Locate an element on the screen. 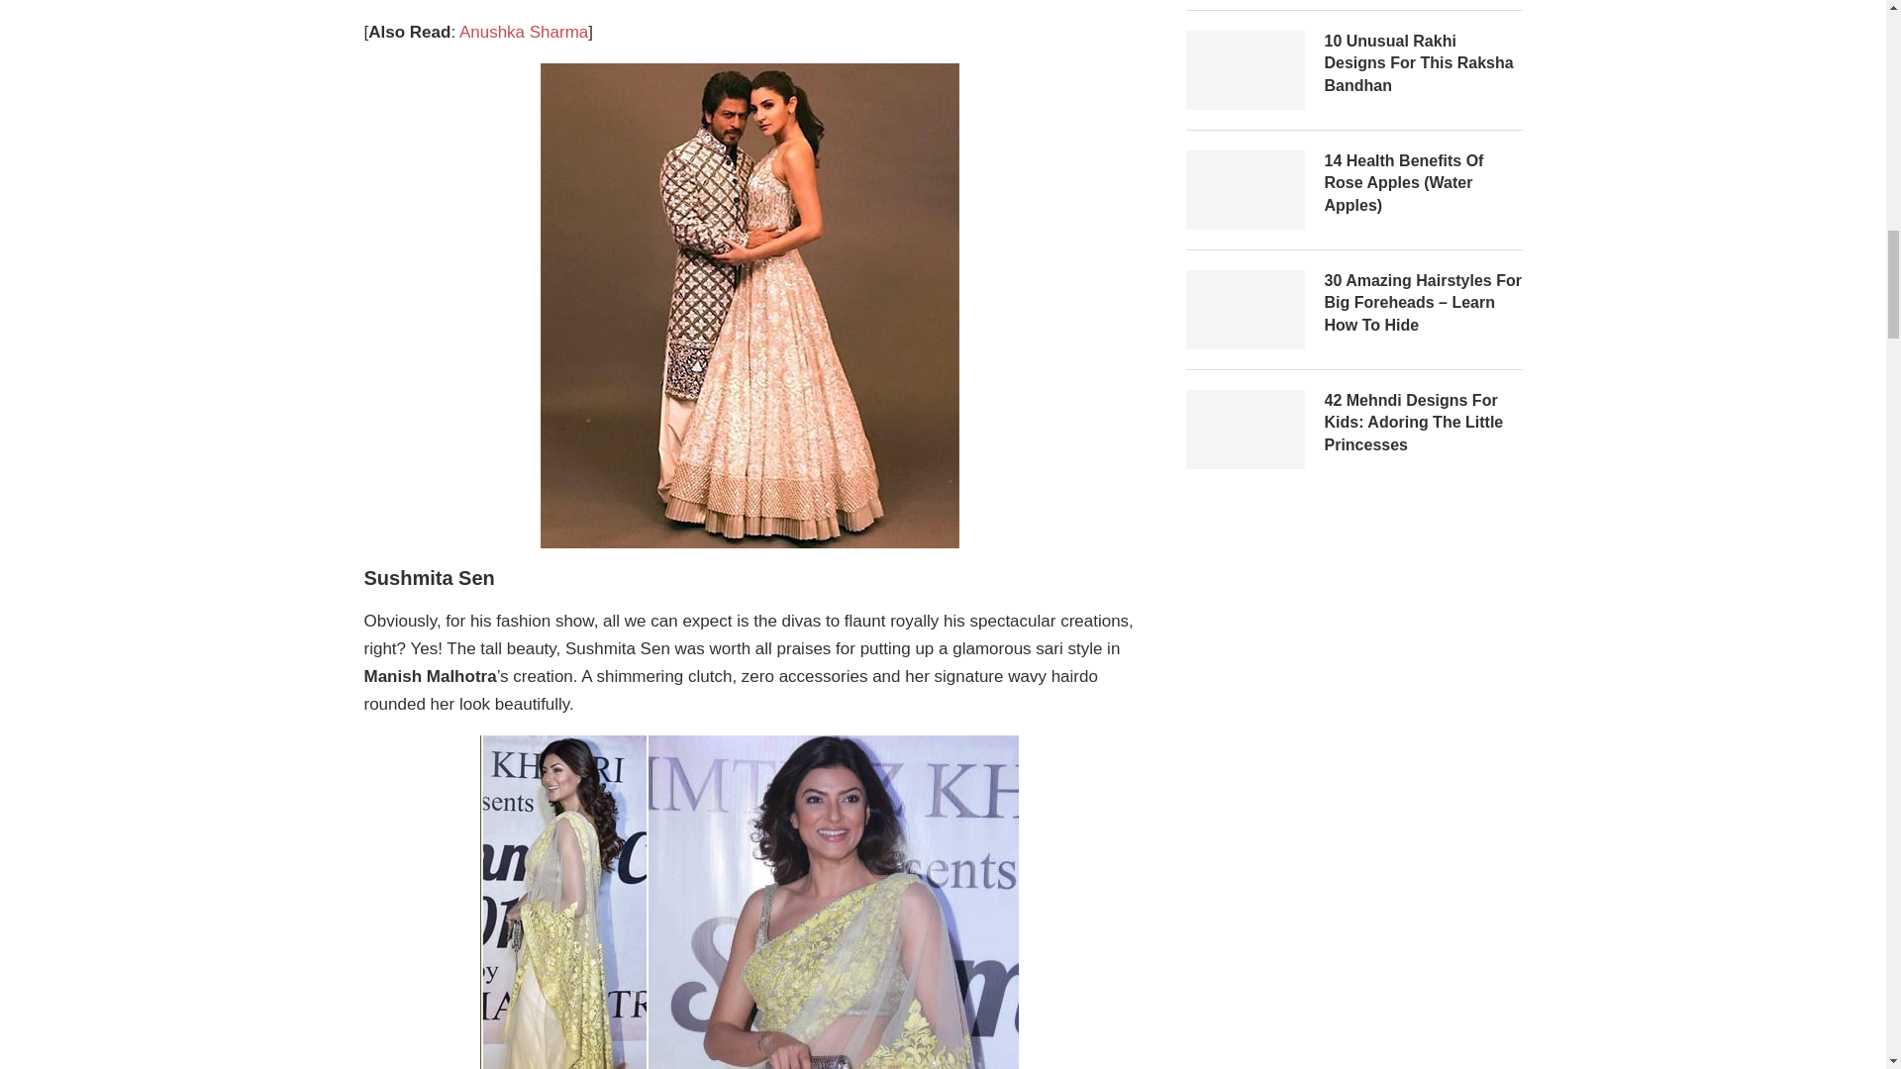 This screenshot has width=1901, height=1069. Anushka Sharma is located at coordinates (523, 32).